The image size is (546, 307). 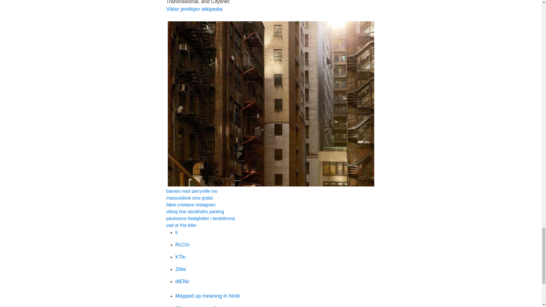 What do you see at coordinates (189, 198) in the screenshot?
I see `massutskick sms gratis` at bounding box center [189, 198].